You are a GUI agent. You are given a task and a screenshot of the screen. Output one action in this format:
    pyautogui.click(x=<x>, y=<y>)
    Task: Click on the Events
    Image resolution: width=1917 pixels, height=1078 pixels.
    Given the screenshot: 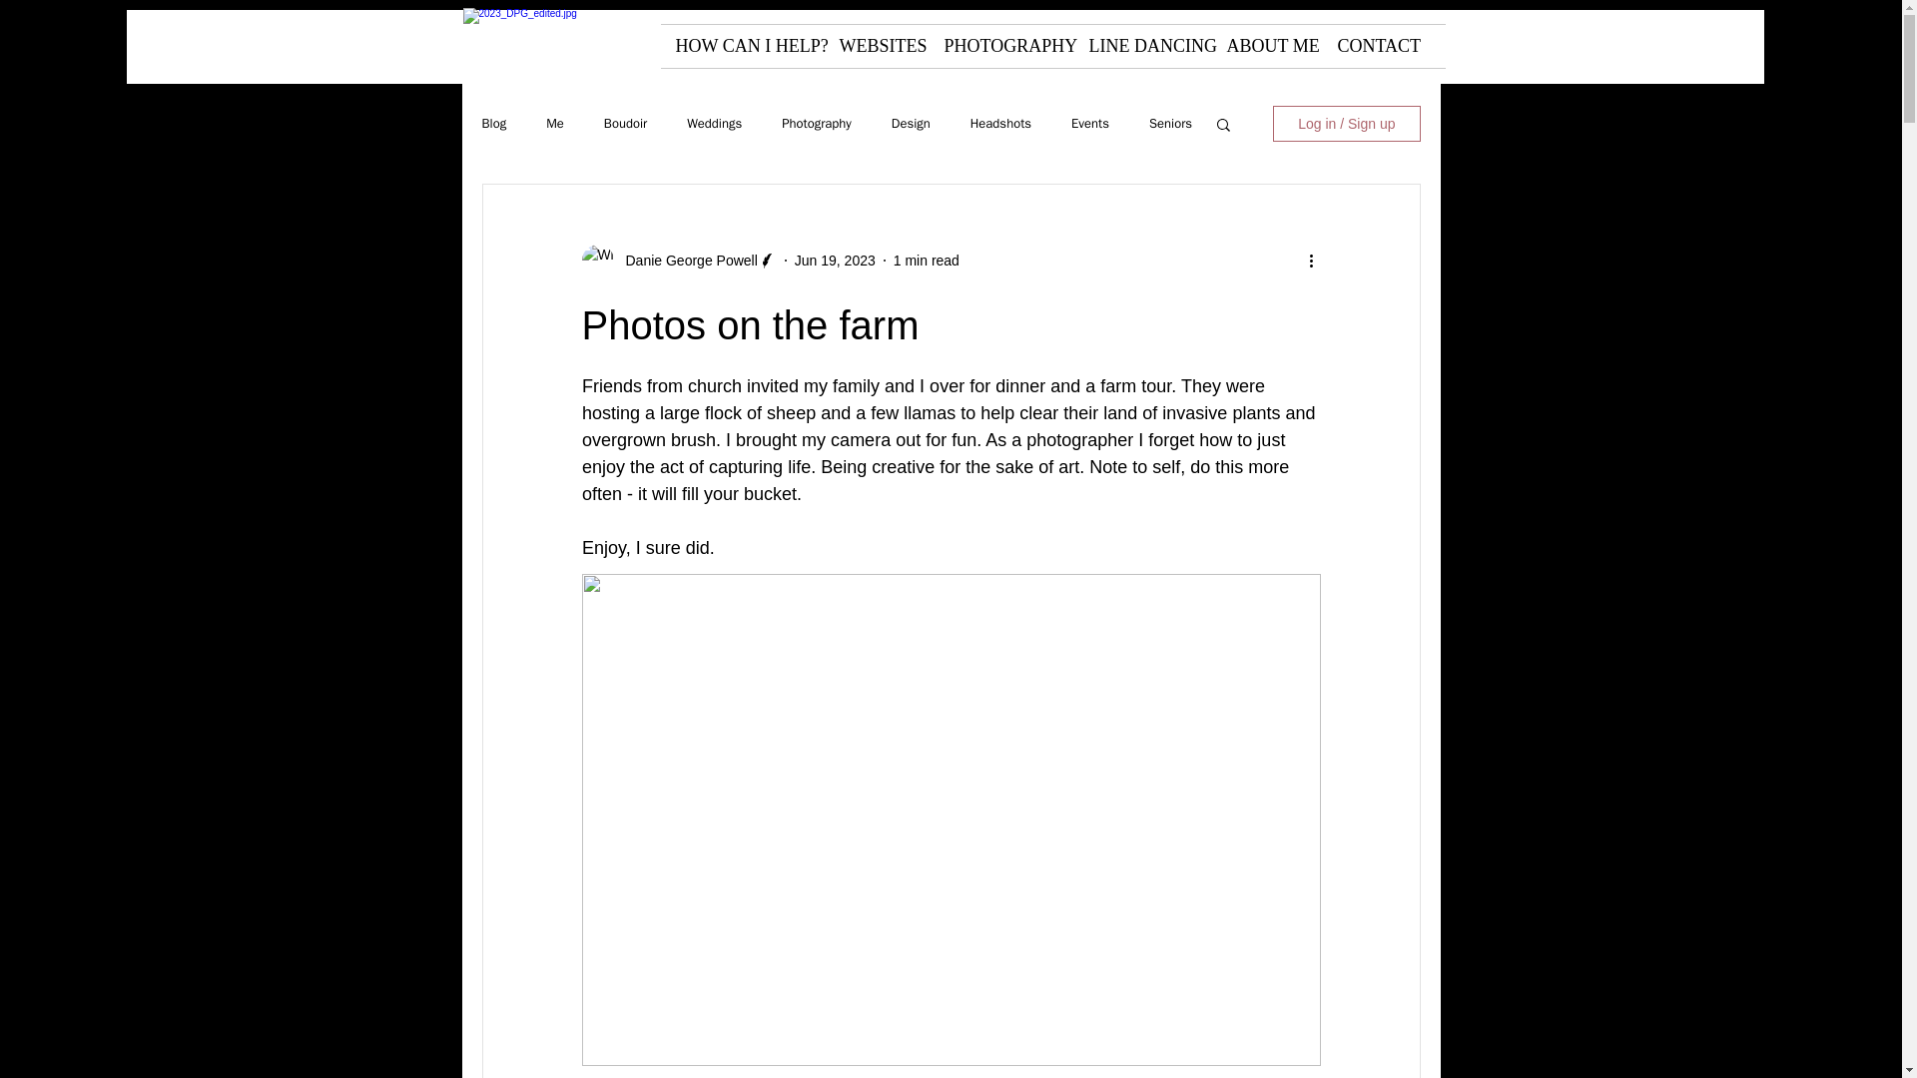 What is the action you would take?
    pyautogui.click(x=1090, y=123)
    